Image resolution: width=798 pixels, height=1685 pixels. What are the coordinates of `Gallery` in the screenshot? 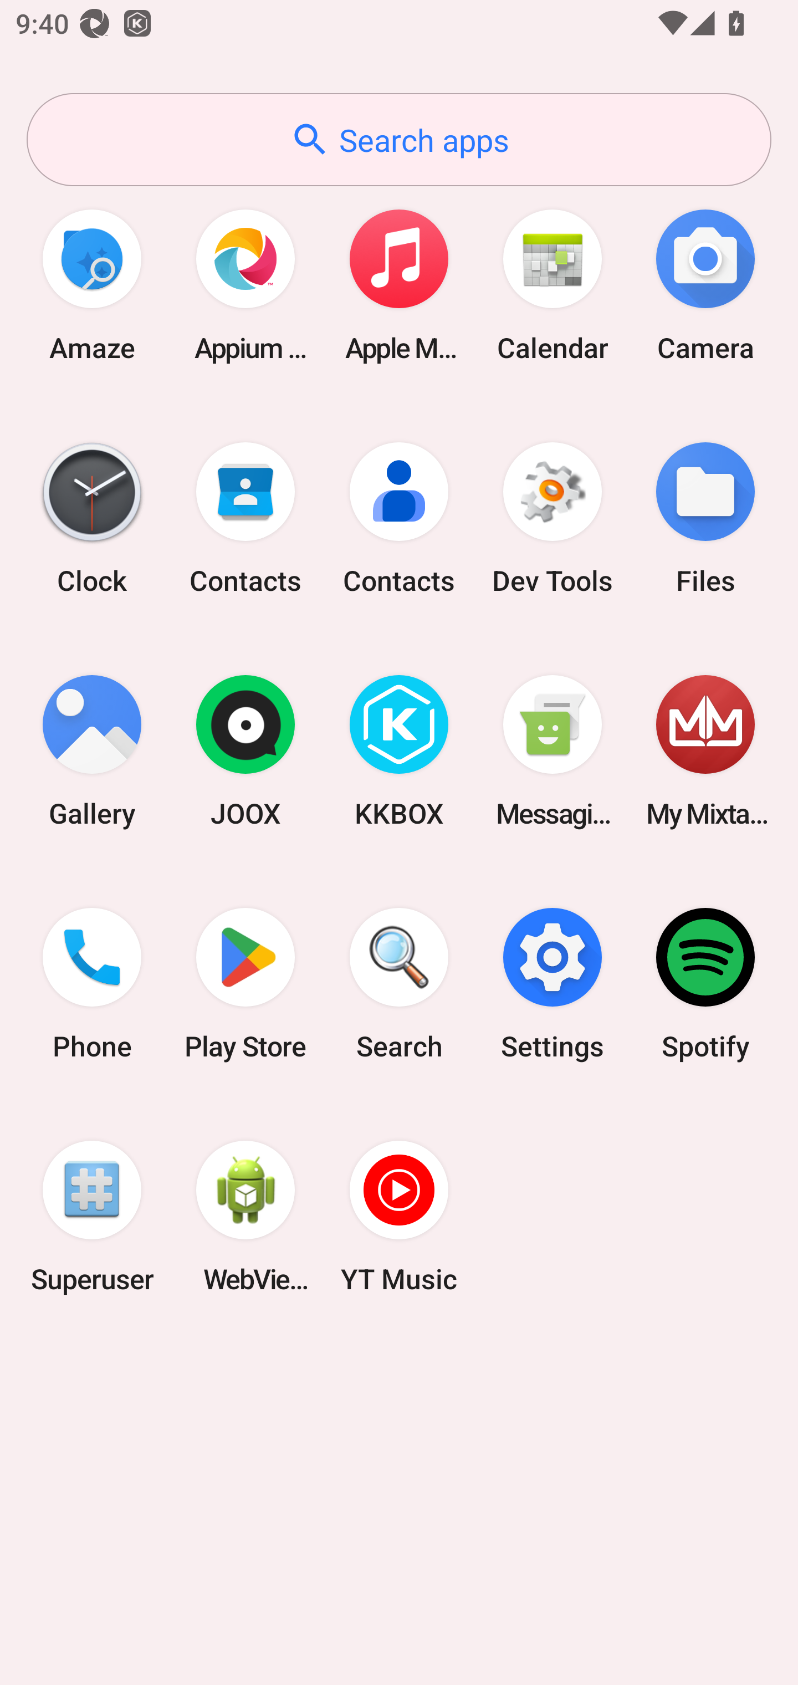 It's located at (92, 752).